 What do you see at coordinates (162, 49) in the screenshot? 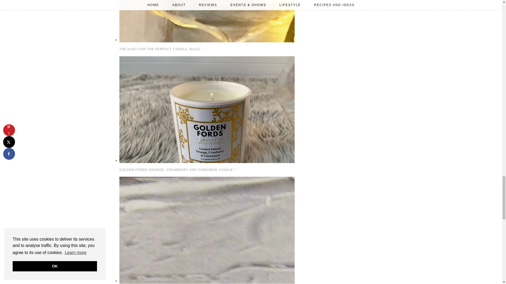
I see `The Hunt for the Perfect Candle: Bliss and Bling Candles` at bounding box center [162, 49].